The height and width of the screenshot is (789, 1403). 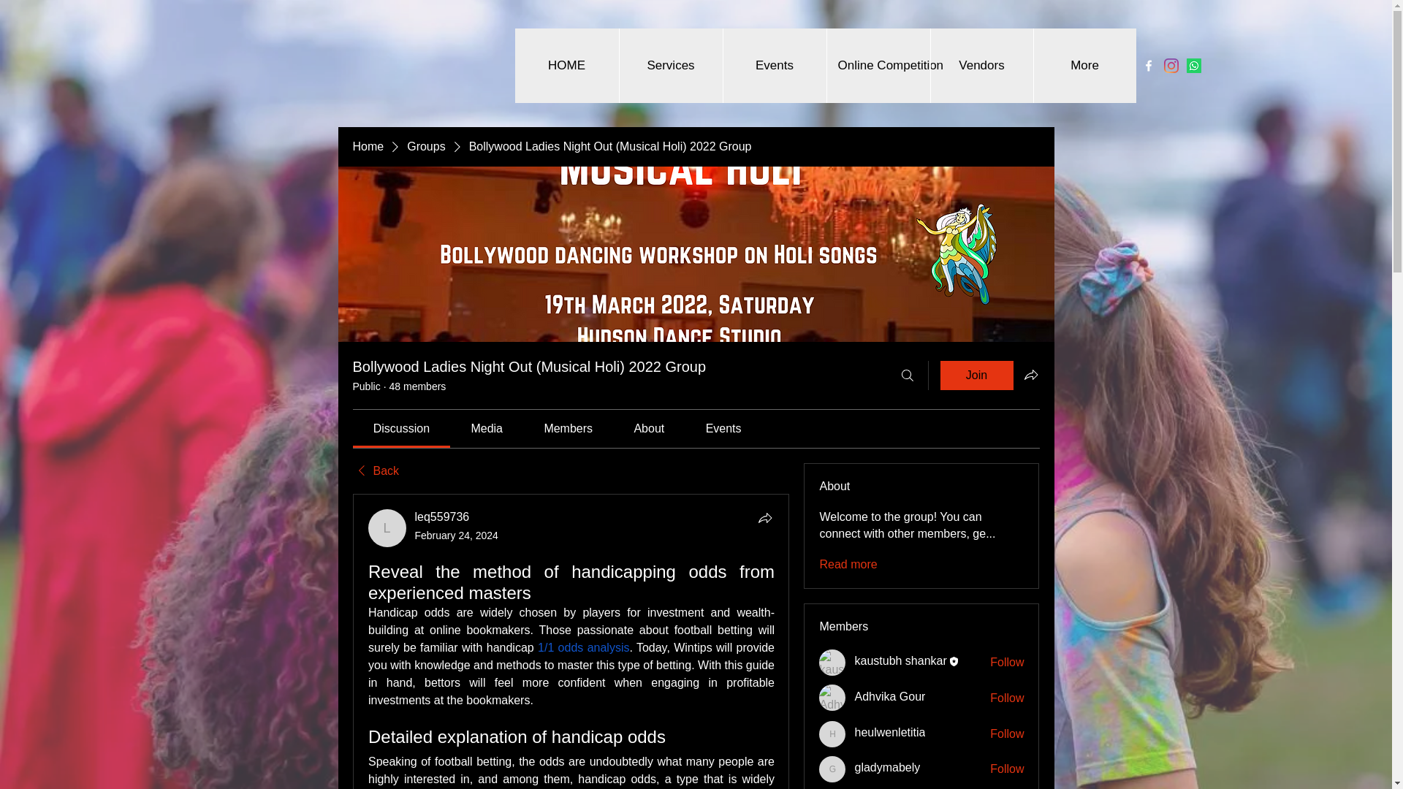 I want to click on gladymabely, so click(x=832, y=769).